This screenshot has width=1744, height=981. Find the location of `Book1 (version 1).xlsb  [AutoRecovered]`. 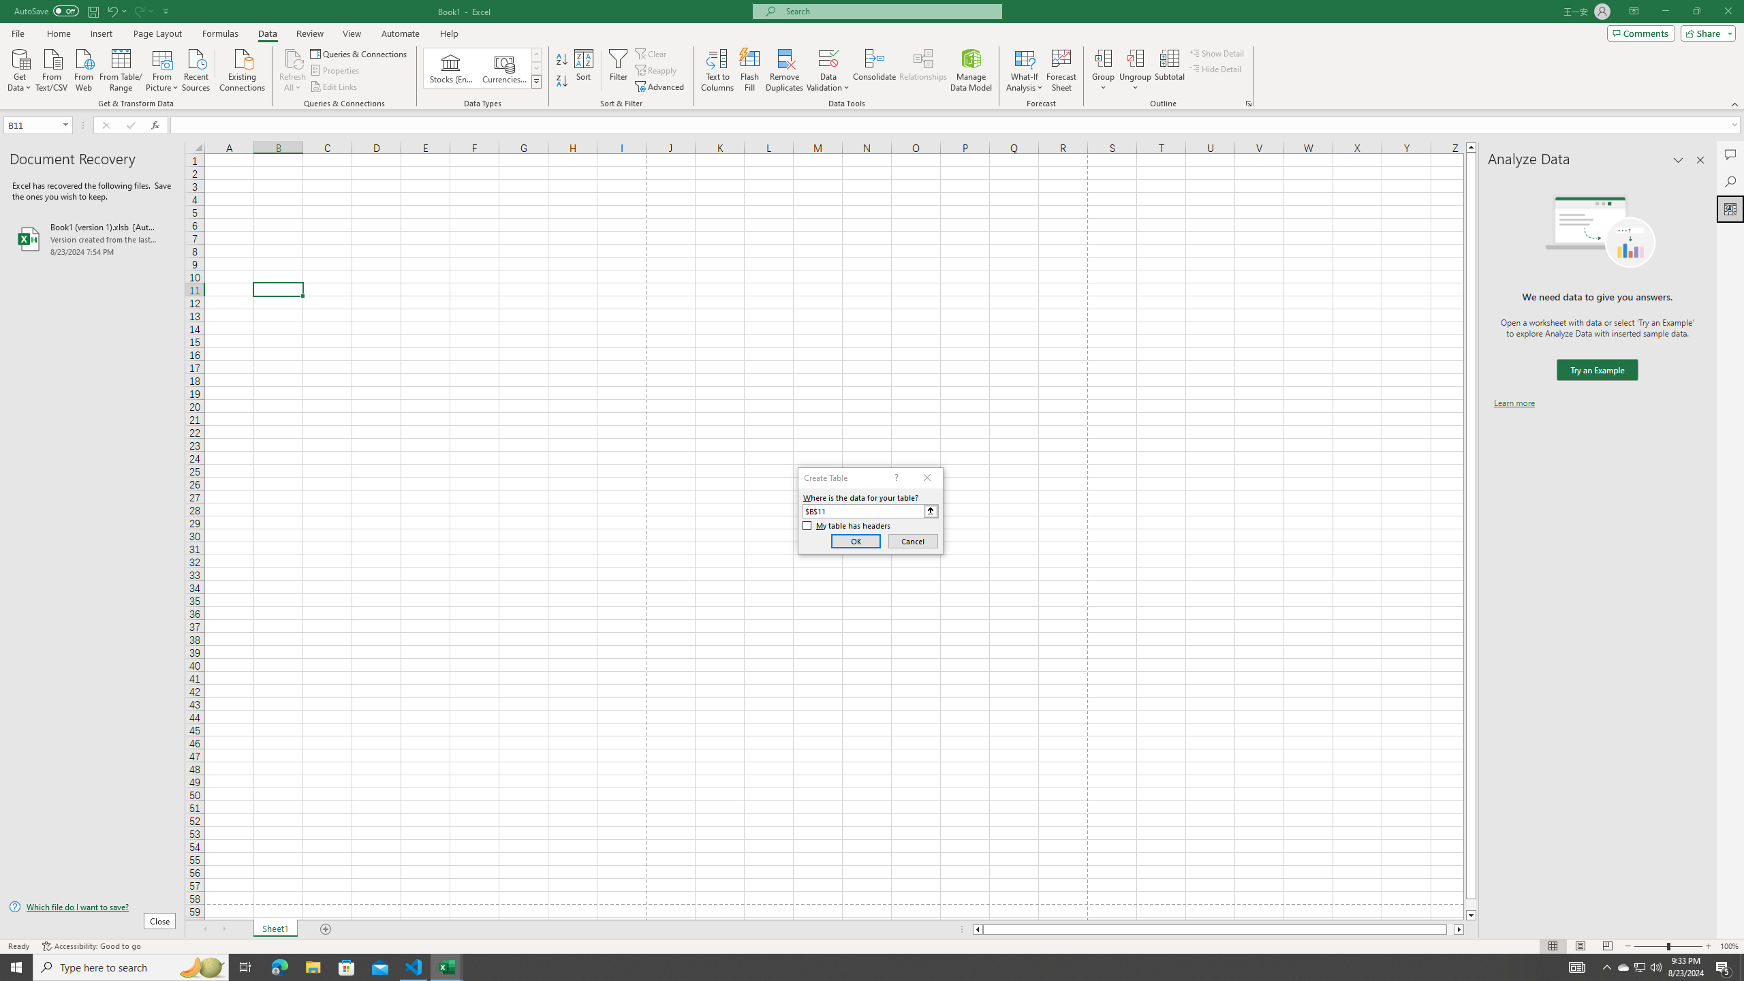

Book1 (version 1).xlsb  [AutoRecovered] is located at coordinates (92, 238).